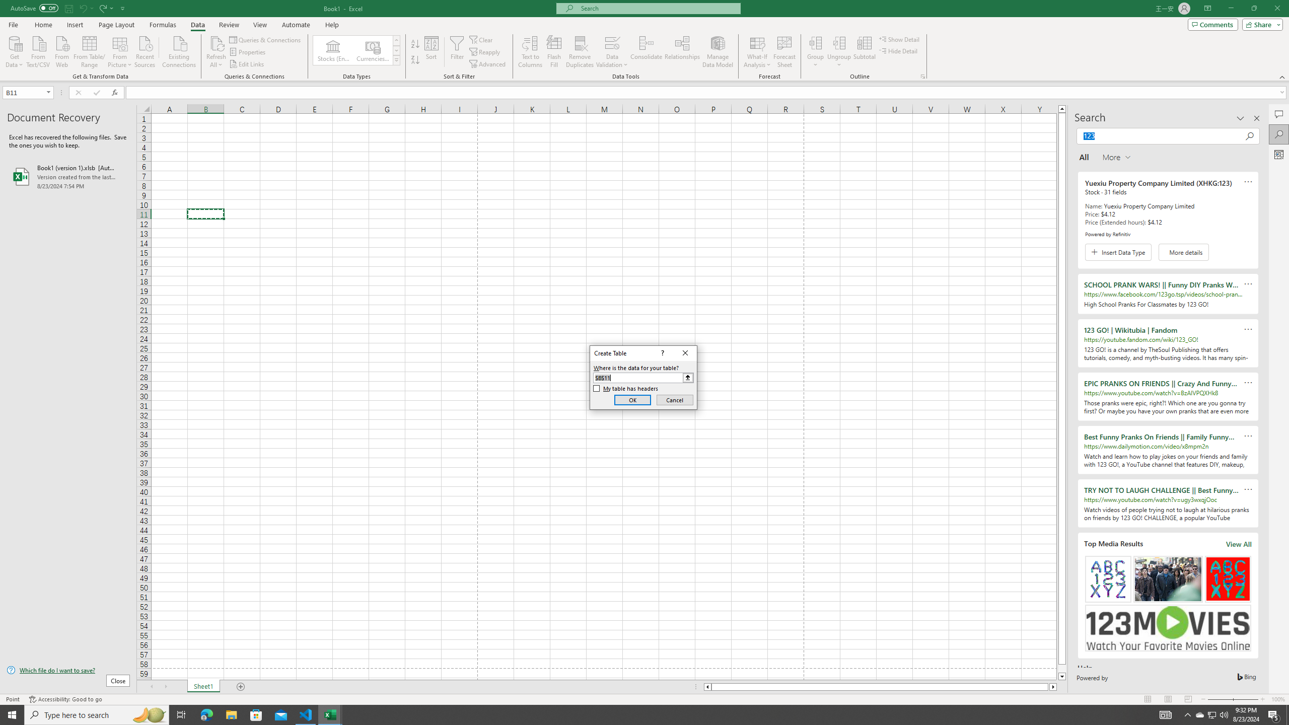 This screenshot has width=1289, height=725. I want to click on Analyze Data, so click(1279, 154).